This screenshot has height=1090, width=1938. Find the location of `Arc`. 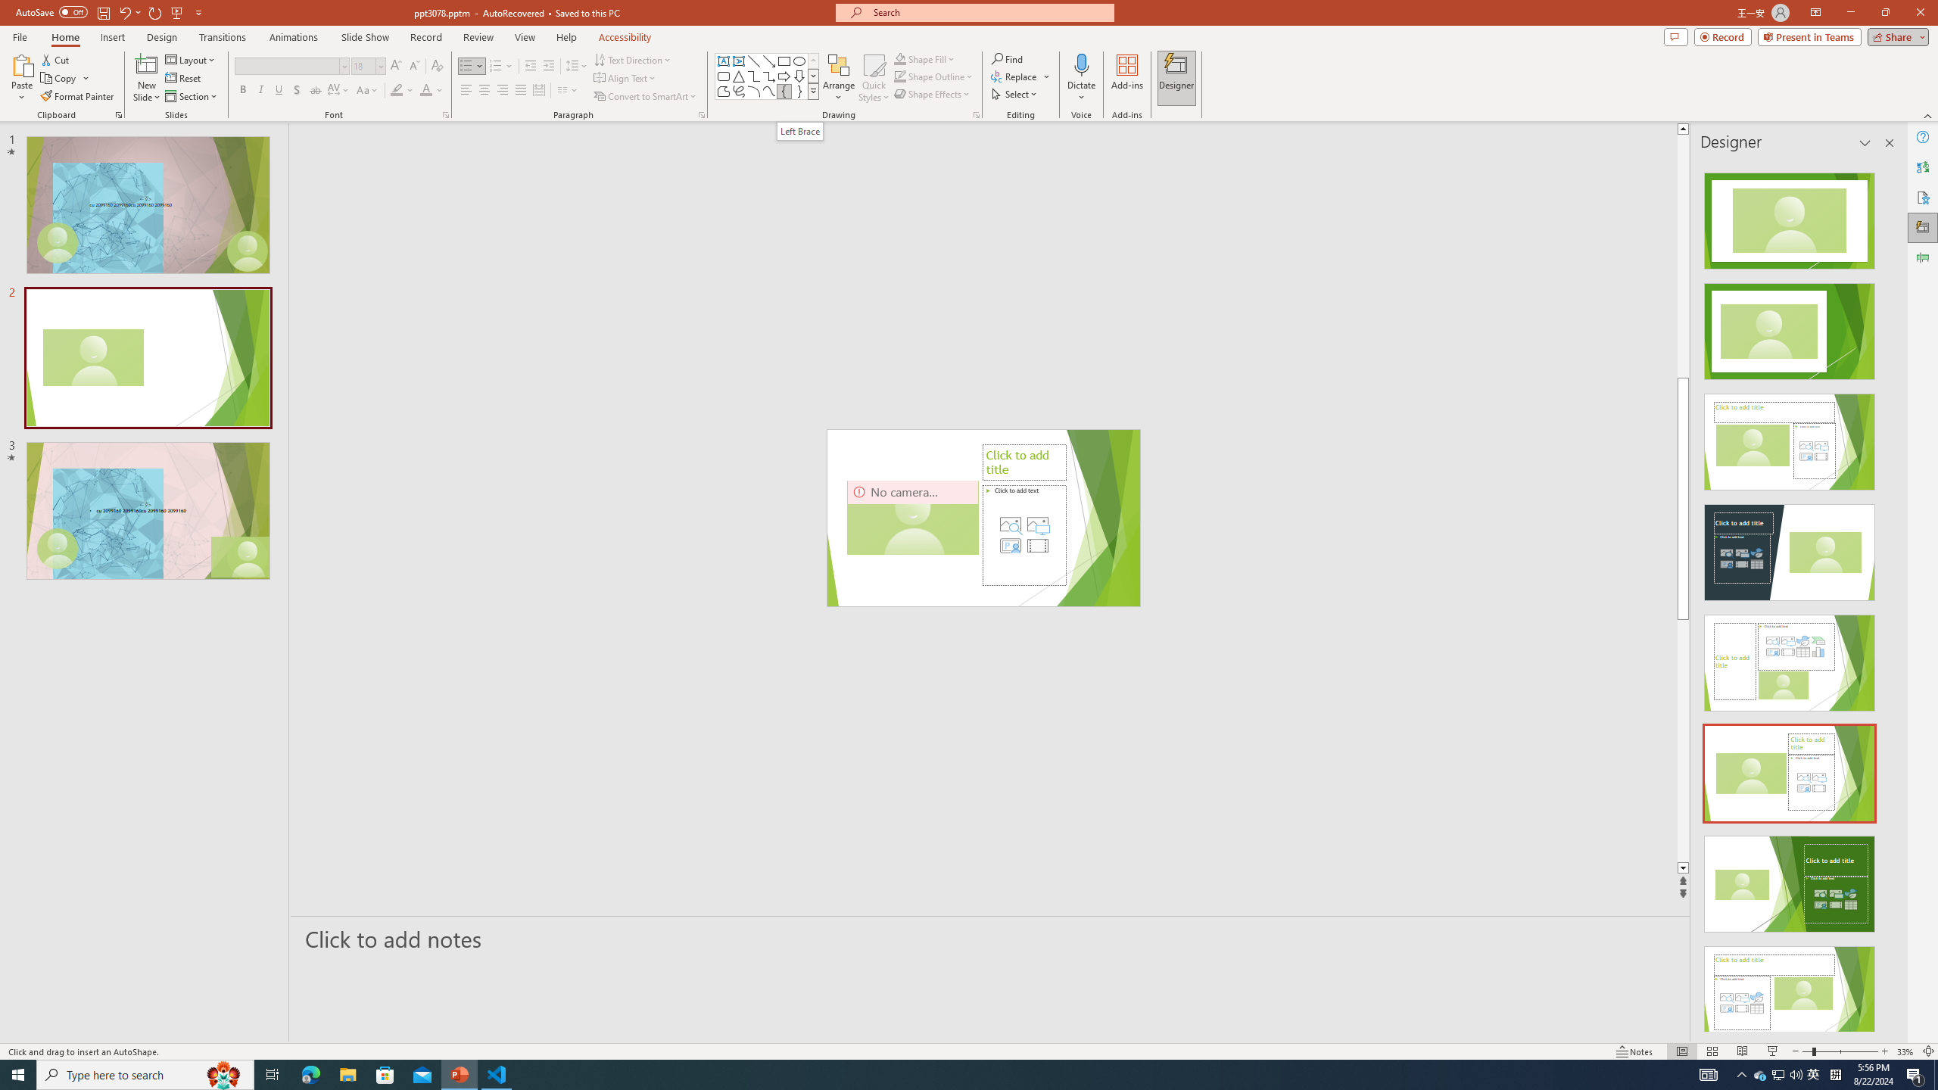

Arc is located at coordinates (754, 91).